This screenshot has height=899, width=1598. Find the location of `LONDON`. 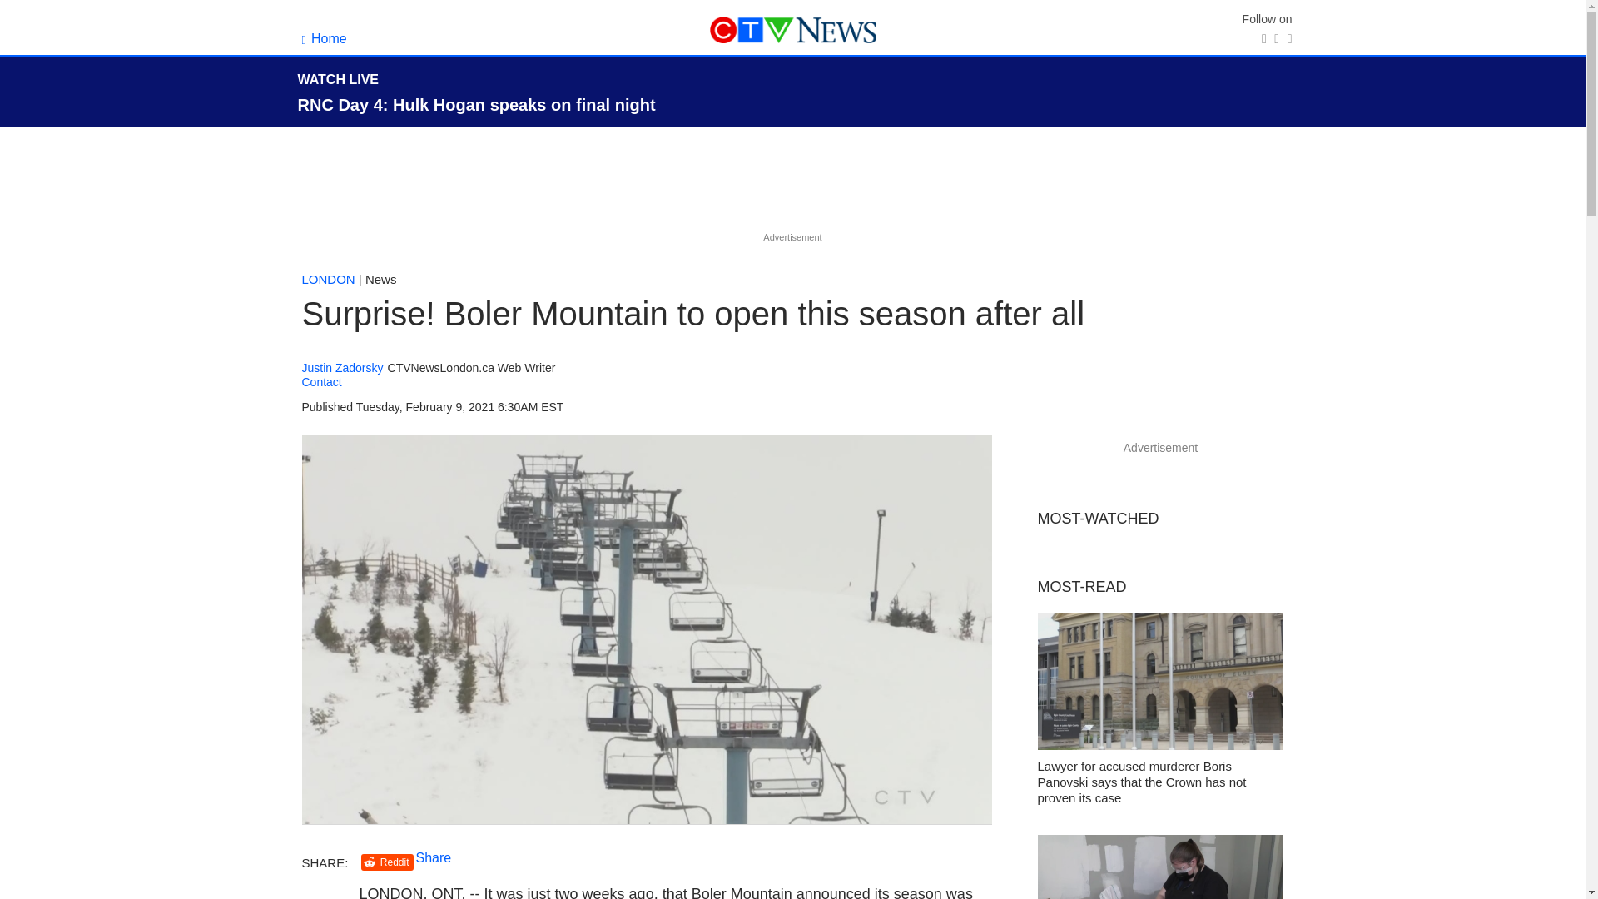

LONDON is located at coordinates (328, 280).